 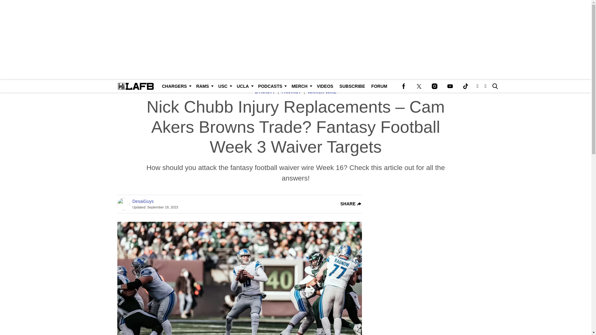 What do you see at coordinates (272, 86) in the screenshot?
I see `PODCASTS` at bounding box center [272, 86].